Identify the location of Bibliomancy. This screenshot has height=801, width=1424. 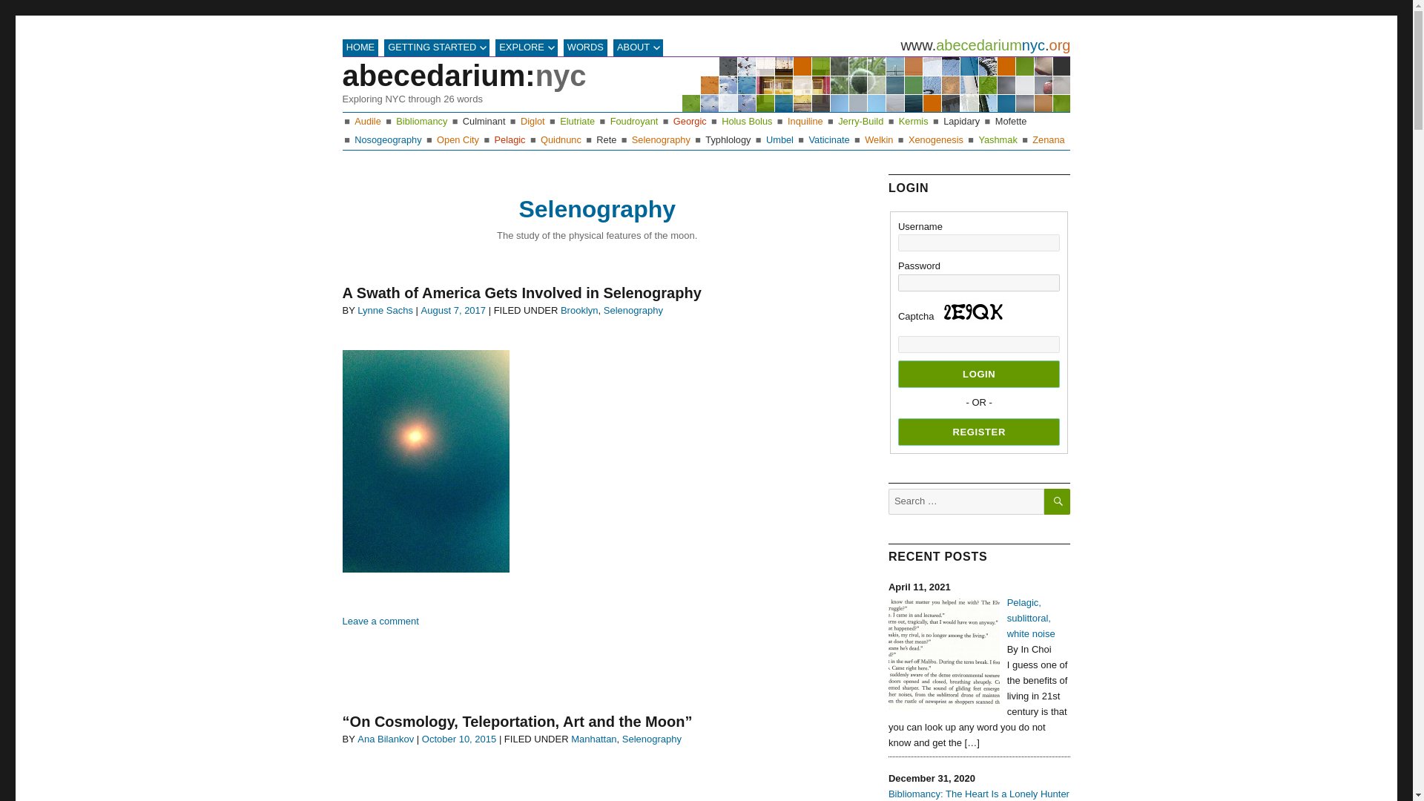
(421, 120).